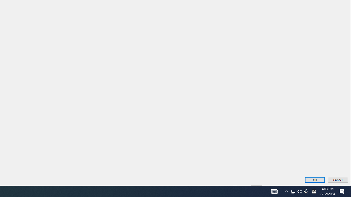 The width and height of the screenshot is (351, 197). I want to click on Cancel, so click(338, 179).